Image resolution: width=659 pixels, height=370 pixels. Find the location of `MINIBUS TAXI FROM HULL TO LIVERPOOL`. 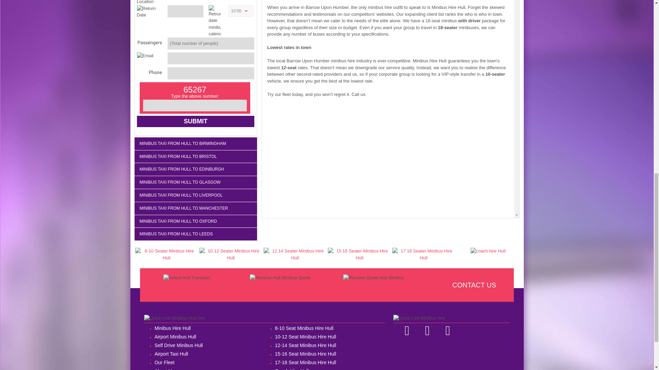

MINIBUS TAXI FROM HULL TO LIVERPOOL is located at coordinates (195, 195).